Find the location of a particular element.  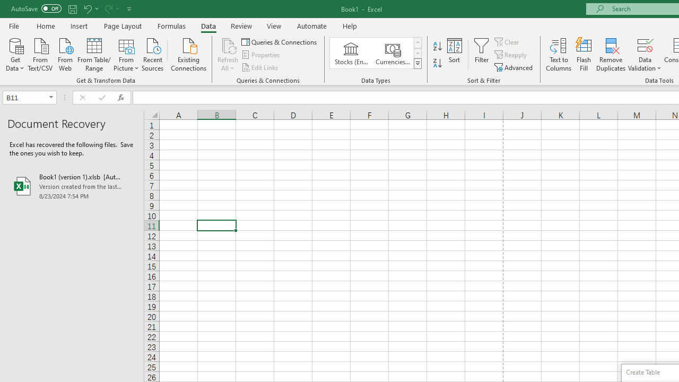

Name Box is located at coordinates (24, 97).